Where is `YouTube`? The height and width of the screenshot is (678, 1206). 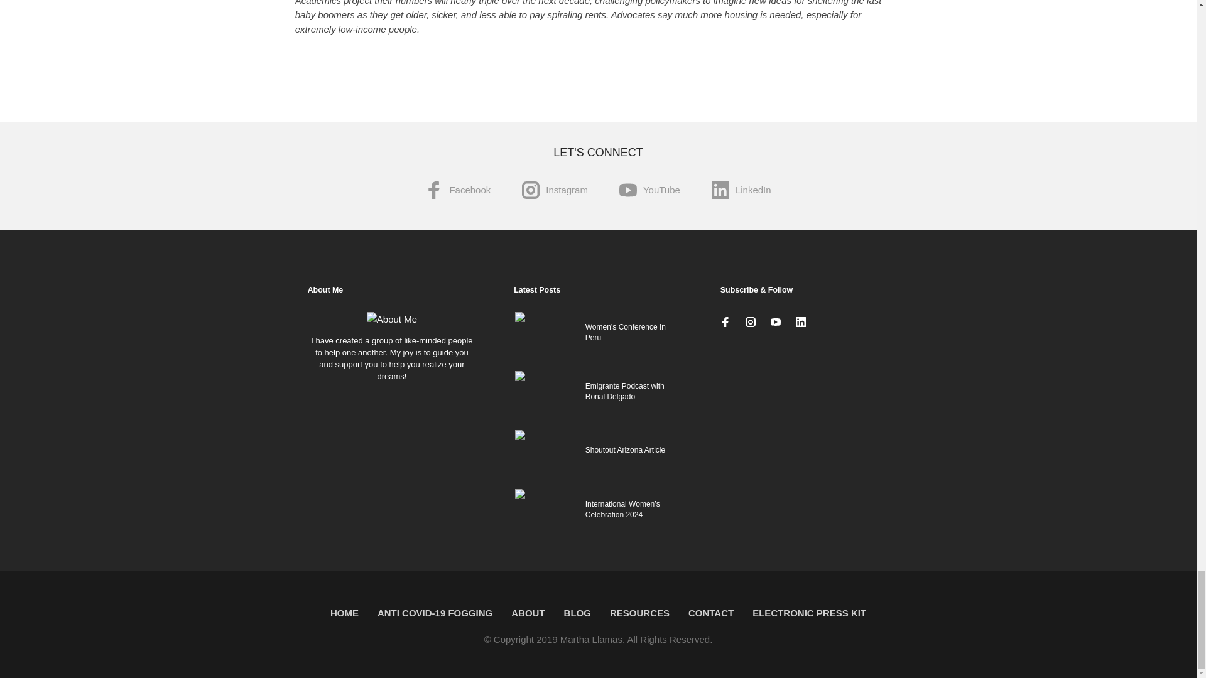
YouTube is located at coordinates (649, 191).